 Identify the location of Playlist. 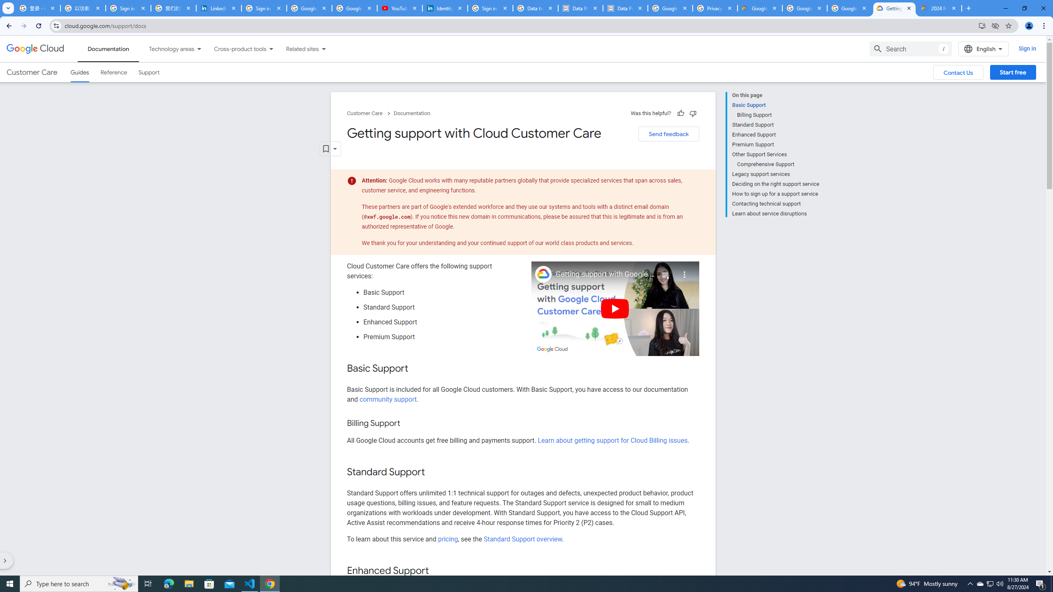
(665, 271).